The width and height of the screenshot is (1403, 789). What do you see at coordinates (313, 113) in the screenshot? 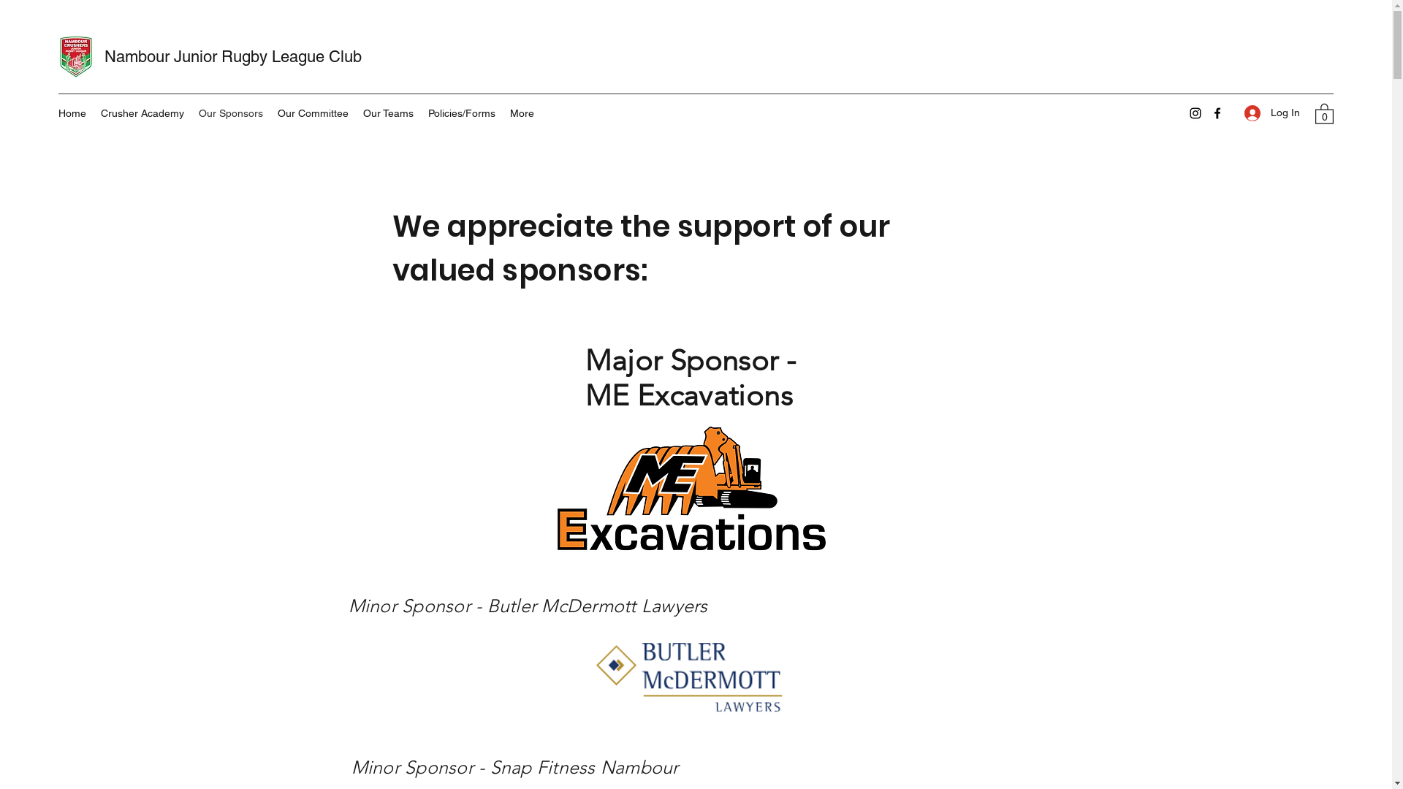
I see `Our Committee` at bounding box center [313, 113].